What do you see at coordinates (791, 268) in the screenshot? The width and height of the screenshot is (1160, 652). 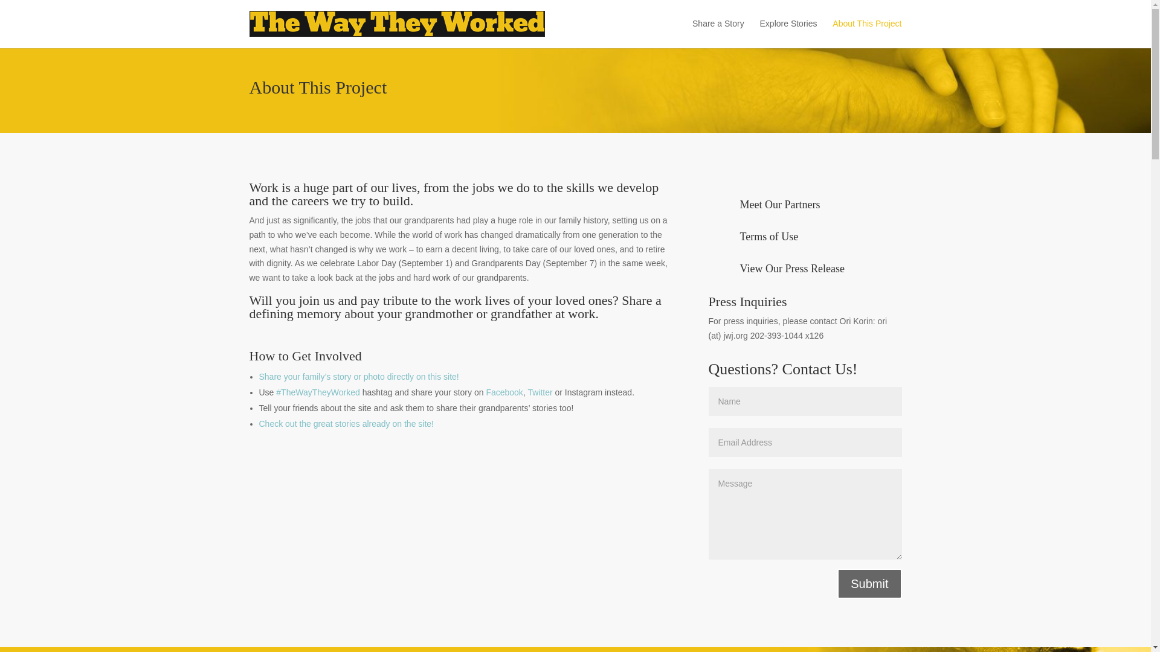 I see `View Our Press Release` at bounding box center [791, 268].